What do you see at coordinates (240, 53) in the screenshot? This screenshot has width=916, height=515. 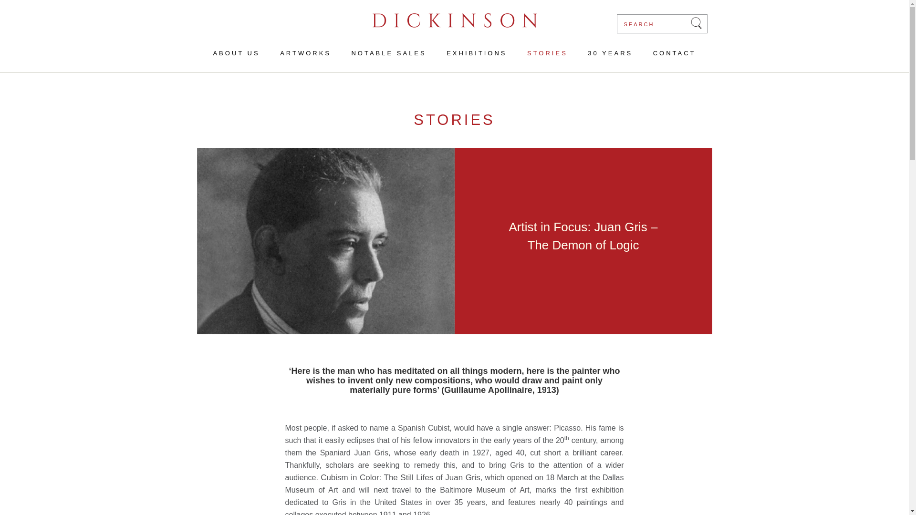 I see `ABOUT US` at bounding box center [240, 53].